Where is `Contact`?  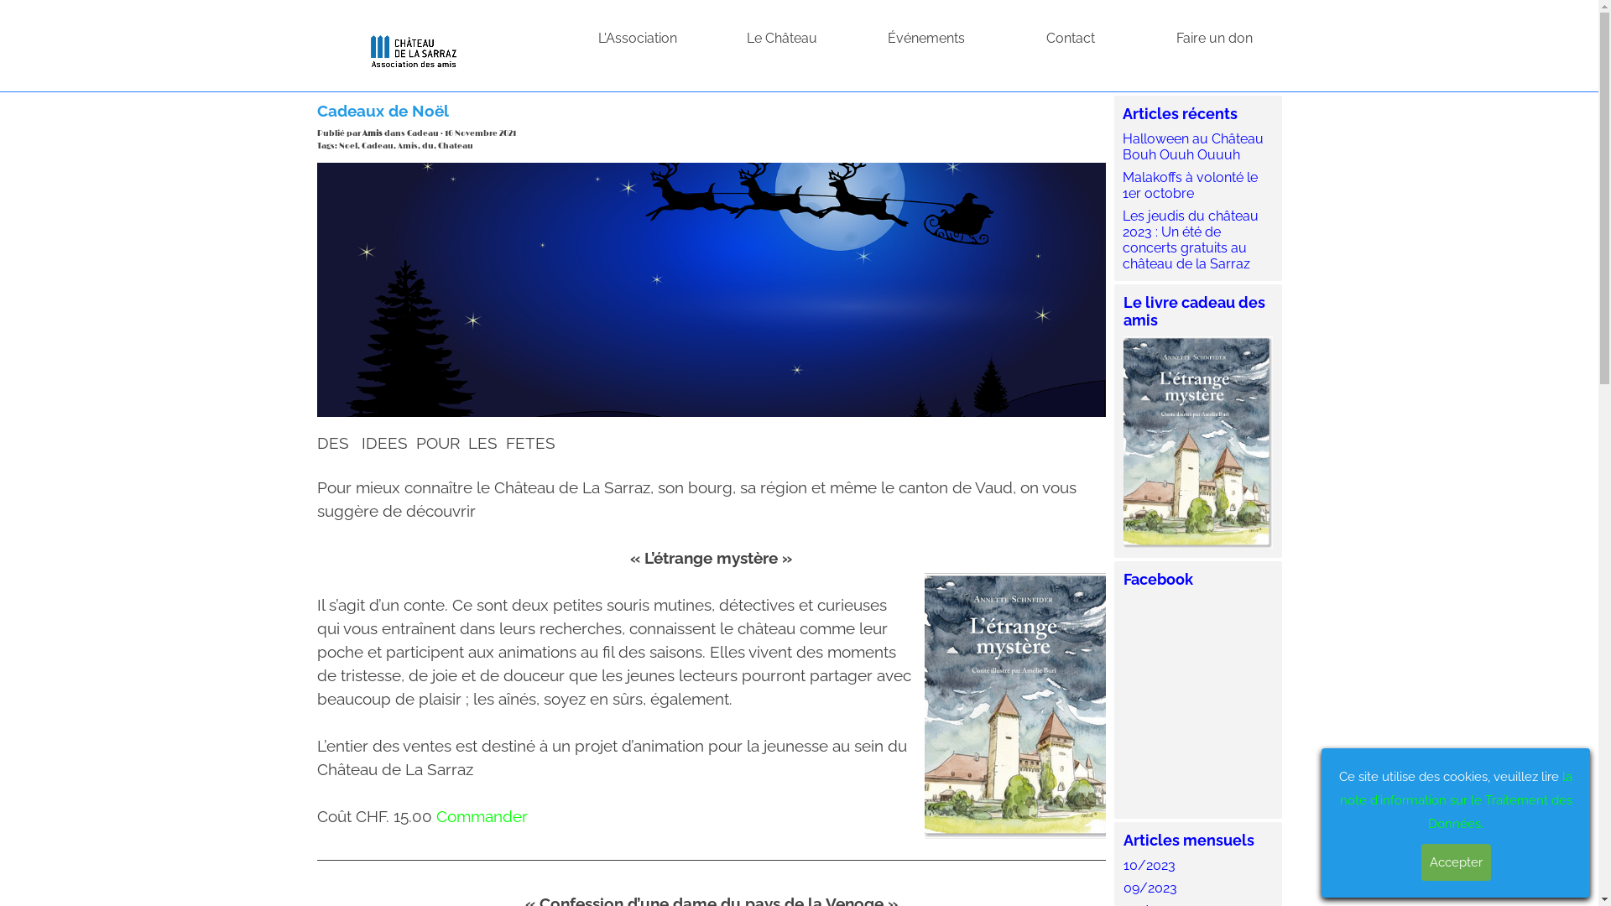 Contact is located at coordinates (1071, 39).